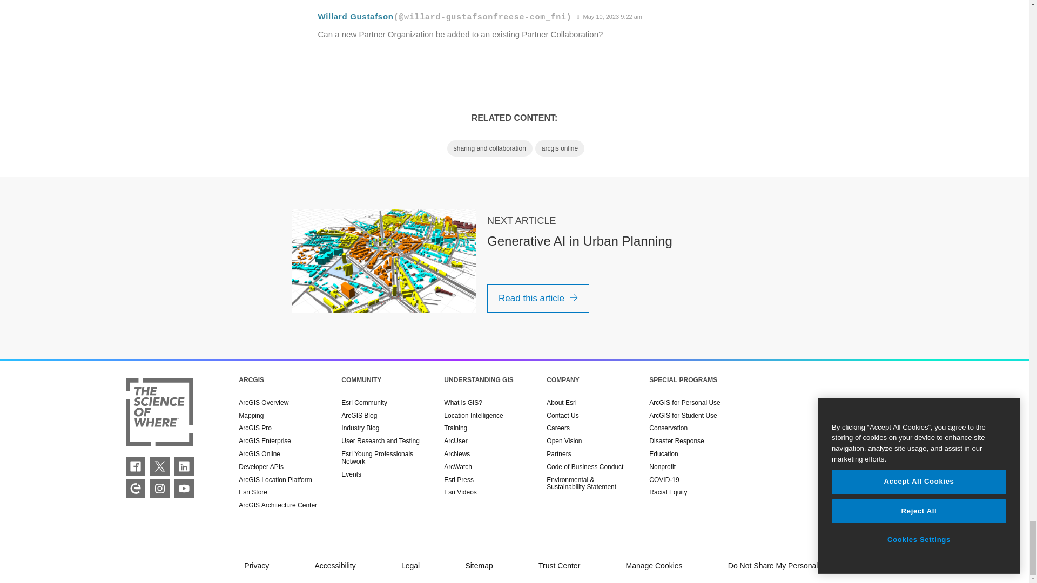  Describe the element at coordinates (160, 488) in the screenshot. I see `InstagramInstagram` at that location.